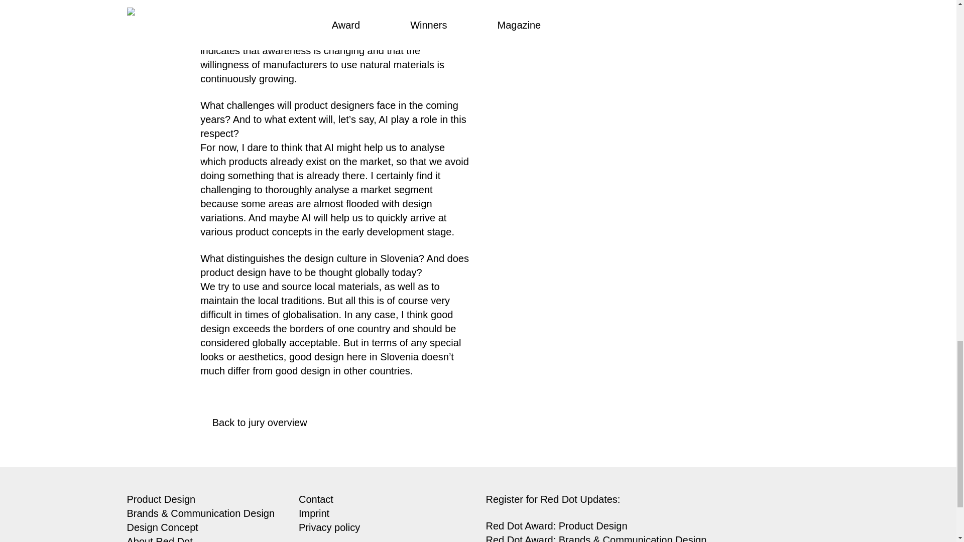 This screenshot has height=542, width=964. I want to click on Product Design, so click(161, 499).